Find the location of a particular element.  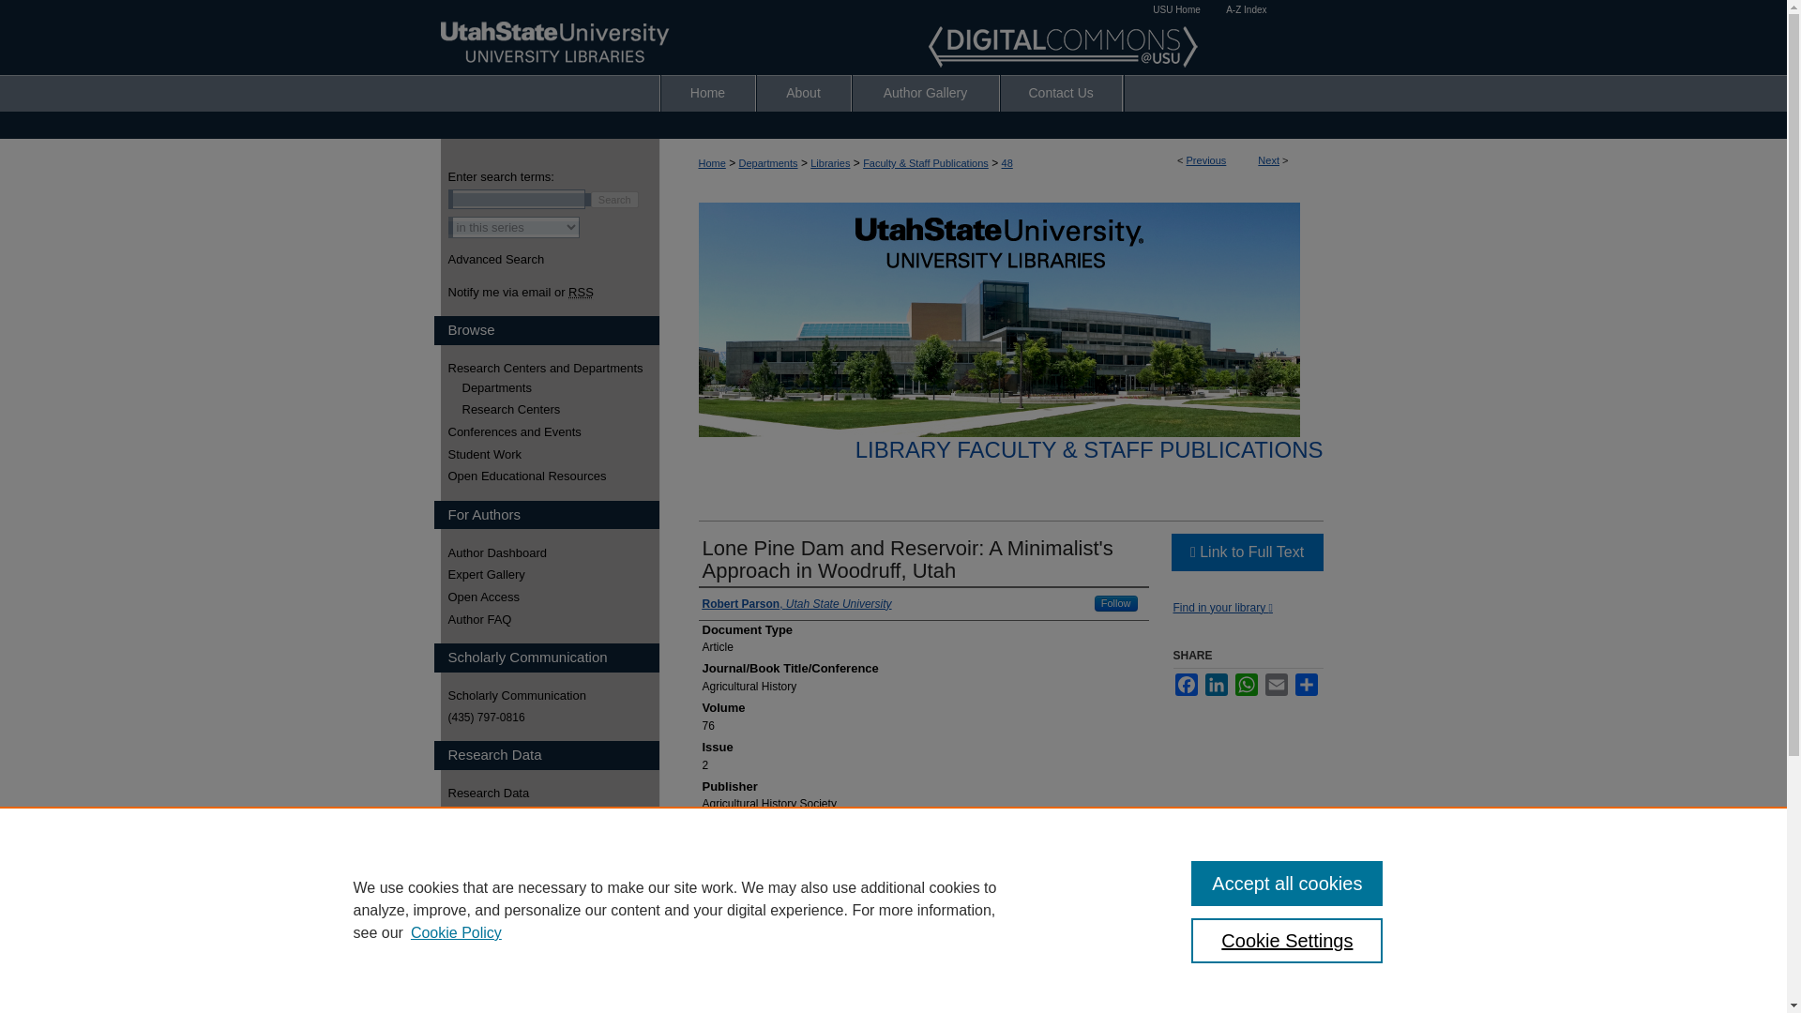

Search is located at coordinates (614, 200).